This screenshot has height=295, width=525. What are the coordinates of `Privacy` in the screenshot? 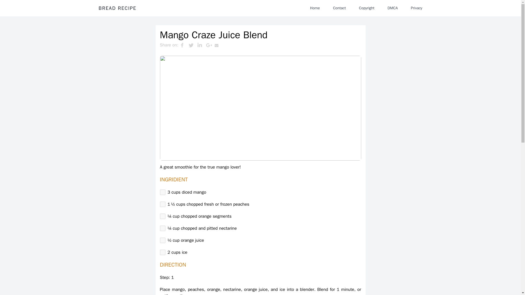 It's located at (416, 8).